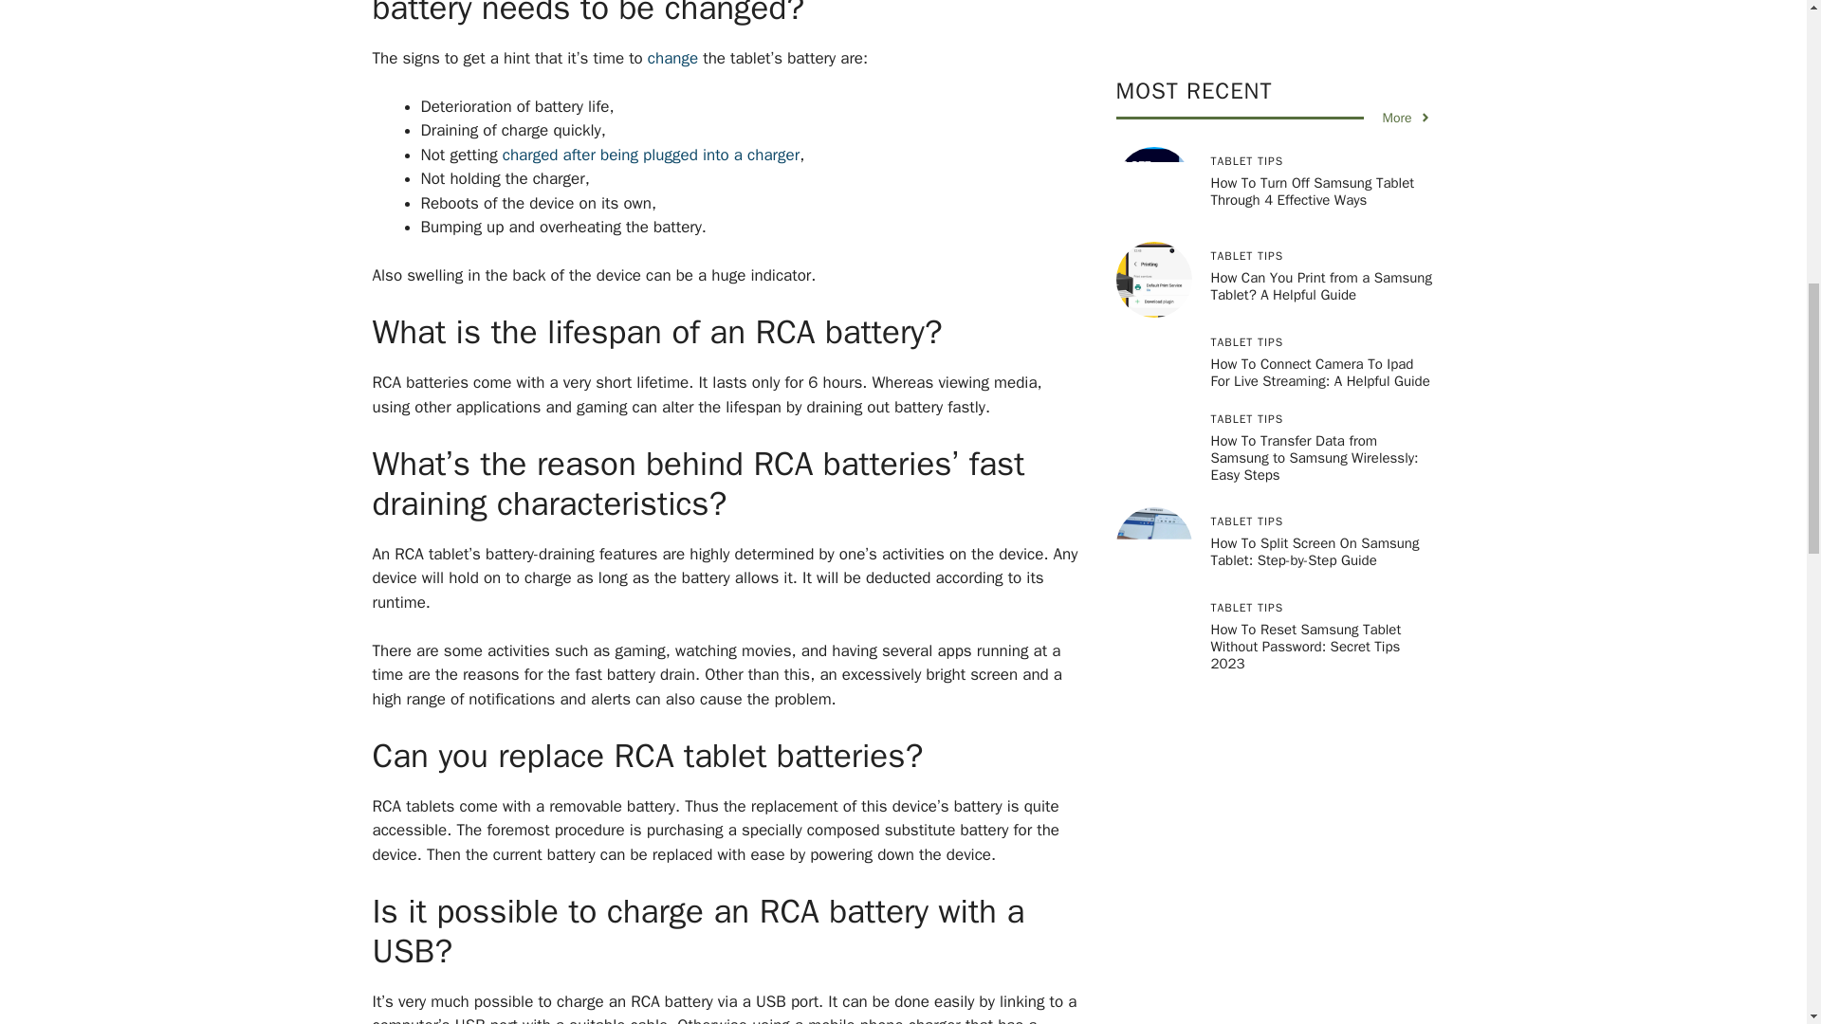 Image resolution: width=1821 pixels, height=1024 pixels. I want to click on change, so click(672, 57).